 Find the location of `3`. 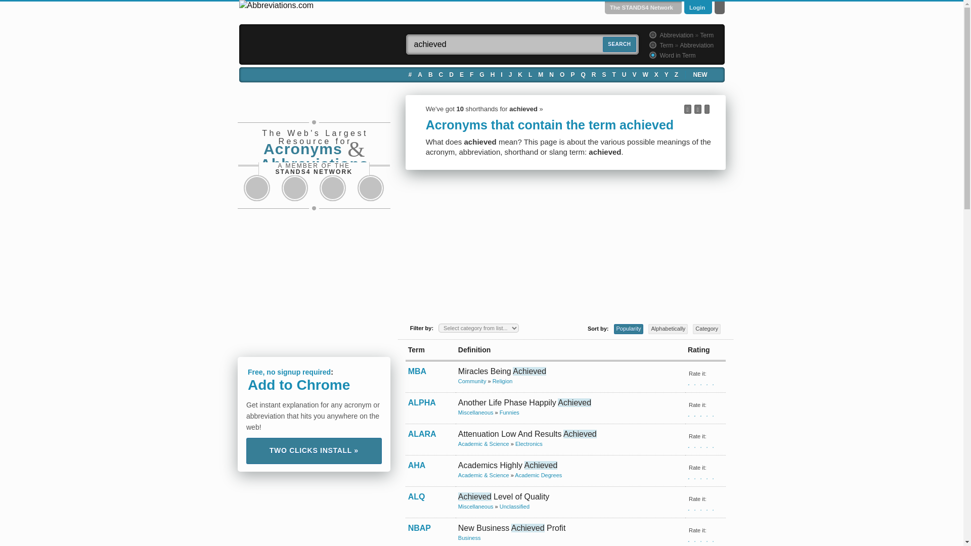

3 is located at coordinates (651, 55).